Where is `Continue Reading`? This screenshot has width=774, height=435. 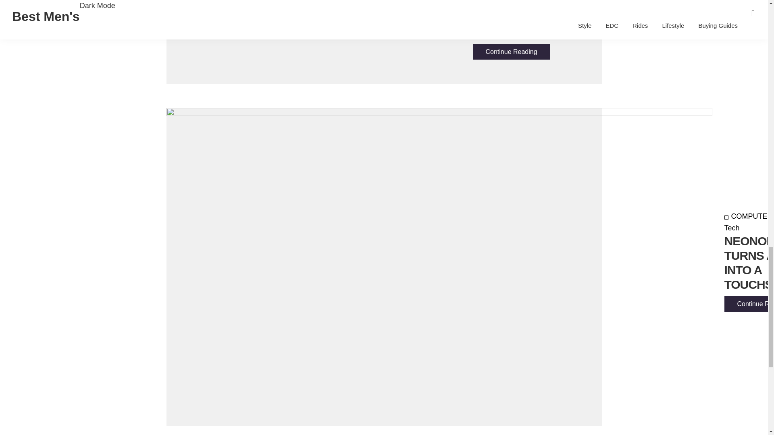
Continue Reading is located at coordinates (749, 304).